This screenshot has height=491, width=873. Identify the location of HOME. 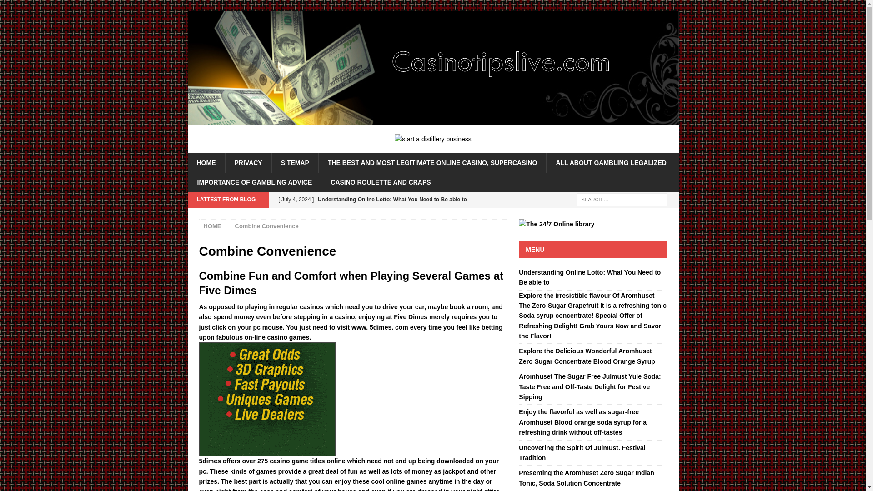
(206, 163).